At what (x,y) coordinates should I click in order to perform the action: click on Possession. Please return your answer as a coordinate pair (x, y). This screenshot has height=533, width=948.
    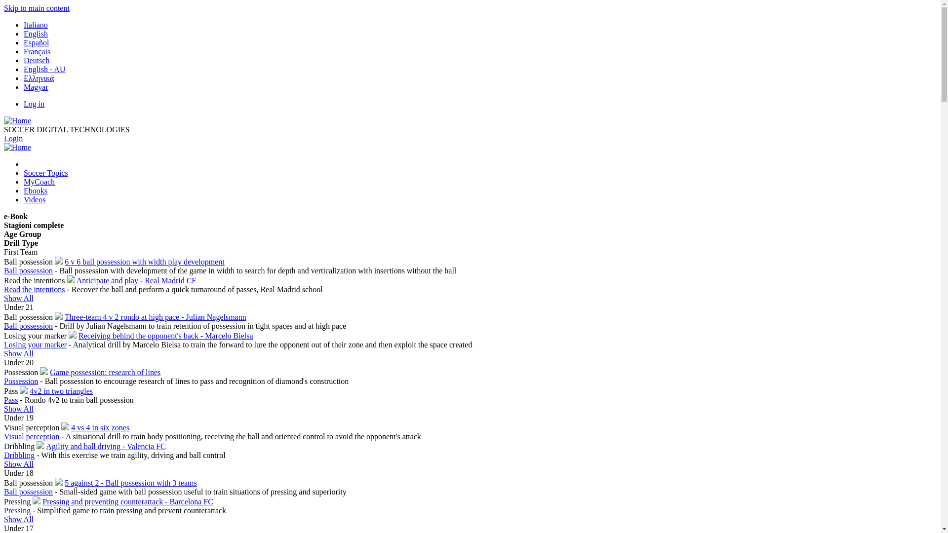
    Looking at the image, I should click on (21, 381).